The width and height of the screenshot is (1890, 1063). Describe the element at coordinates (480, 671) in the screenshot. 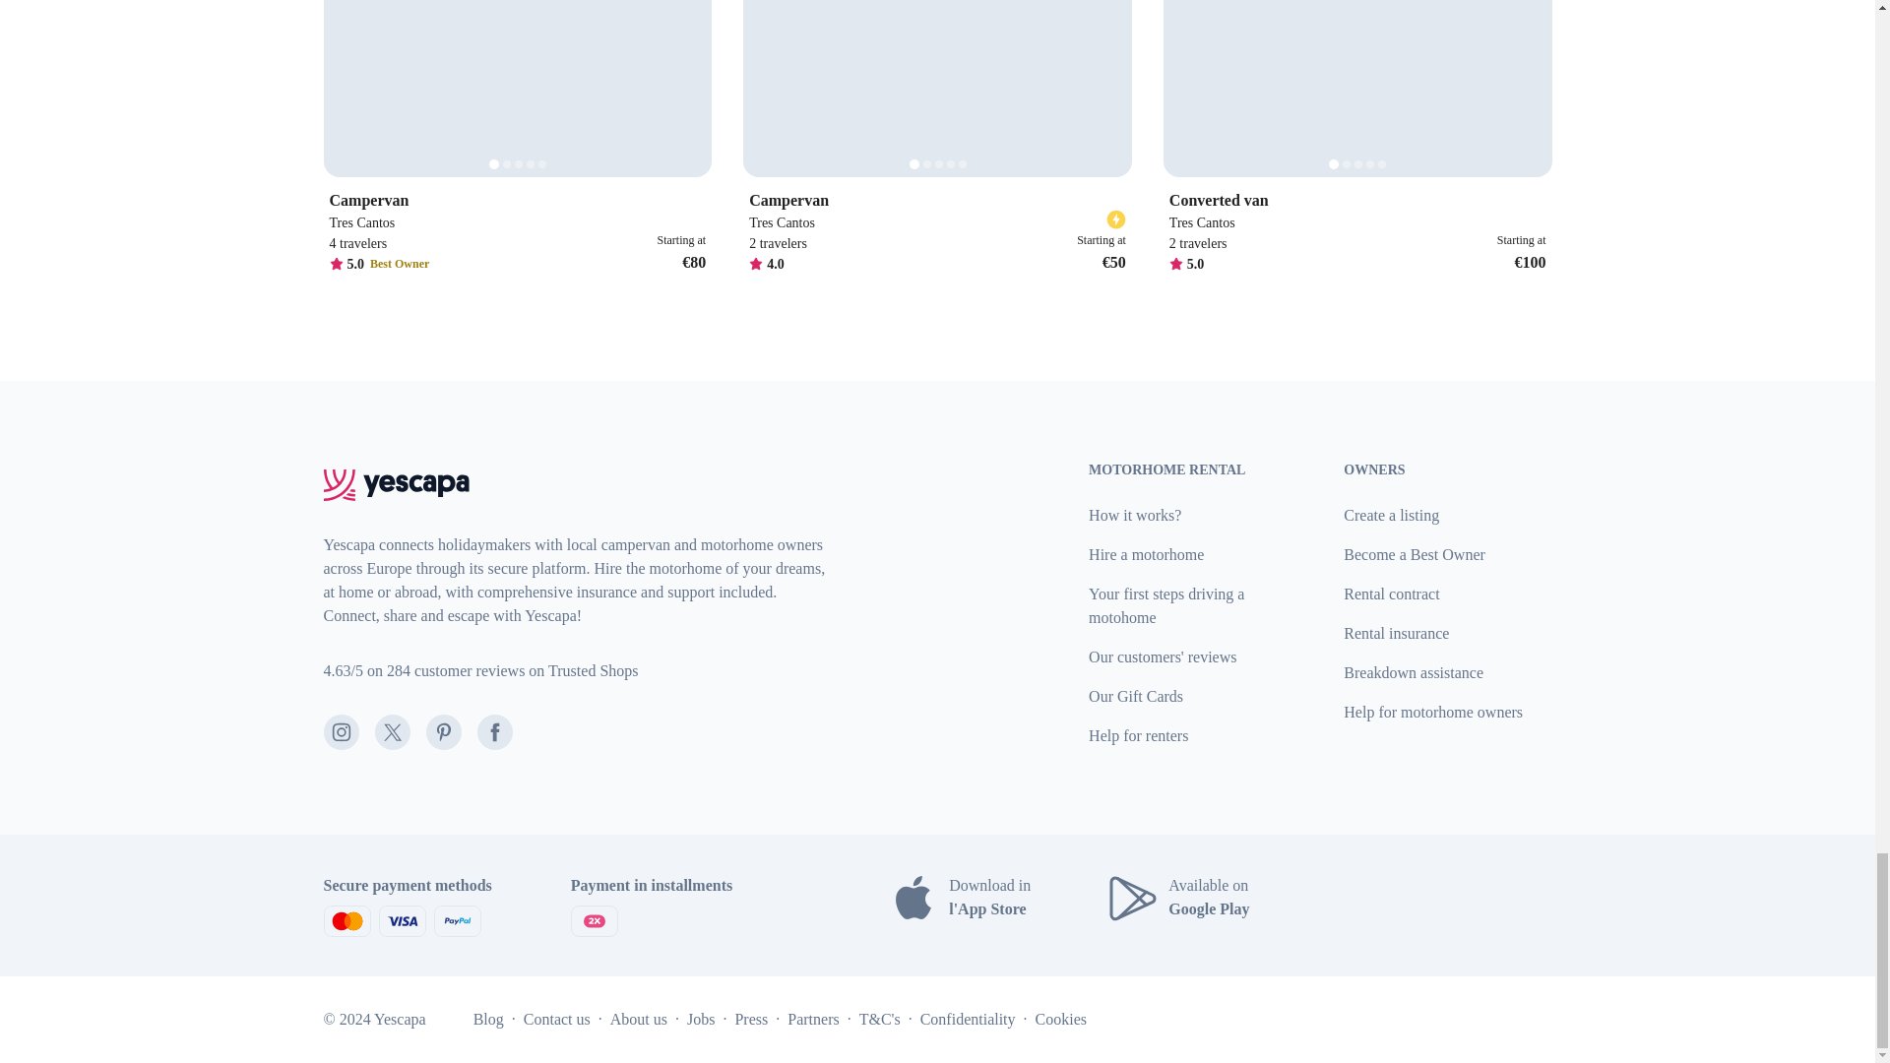

I see `yescapa.fr custom reviews` at that location.